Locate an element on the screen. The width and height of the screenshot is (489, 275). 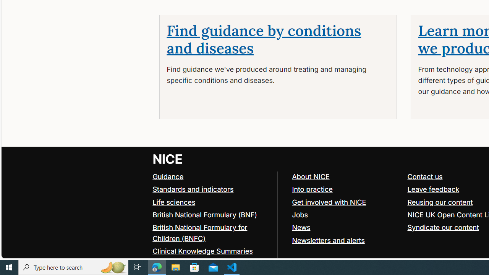
Guidance is located at coordinates (168, 176).